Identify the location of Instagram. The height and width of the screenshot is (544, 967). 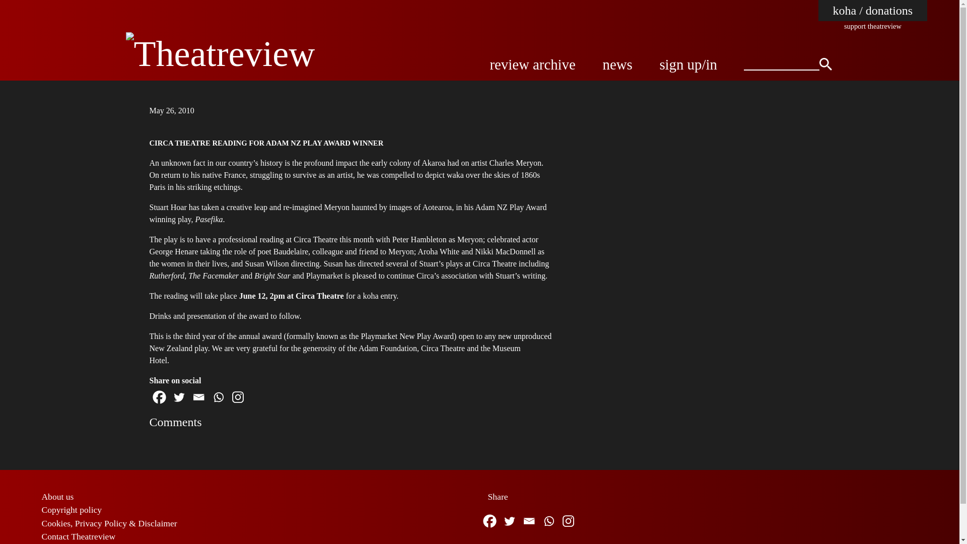
(567, 521).